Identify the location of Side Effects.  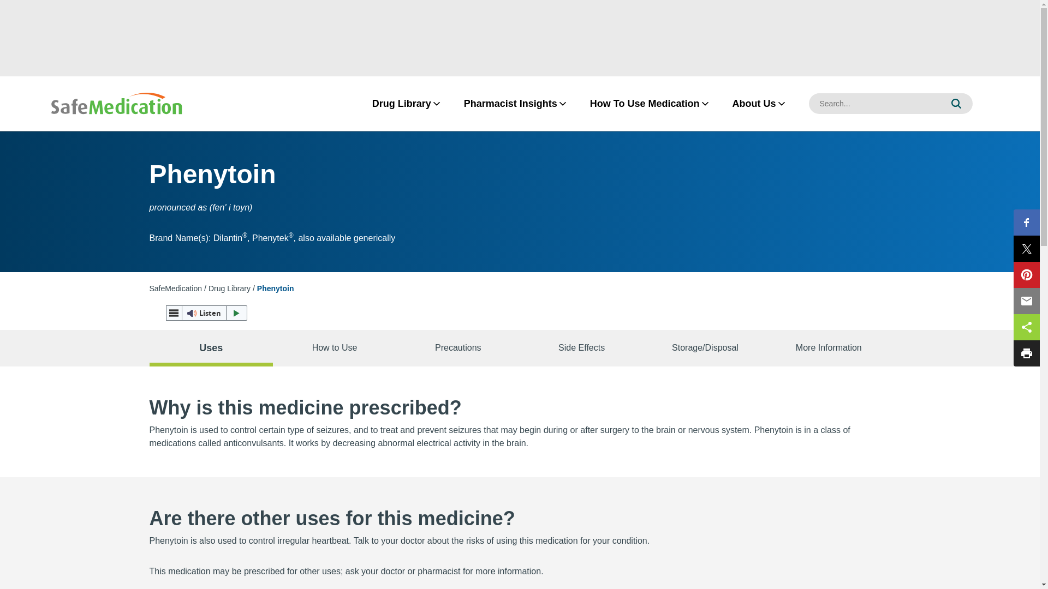
(581, 348).